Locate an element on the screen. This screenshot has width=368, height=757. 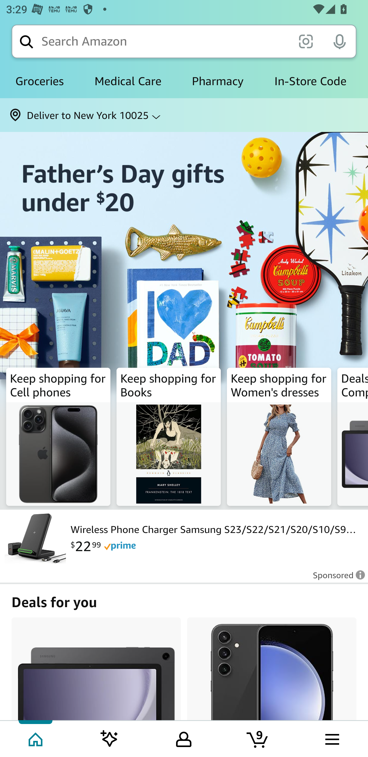
Father's Day gifts under $20 is located at coordinates (184, 248).